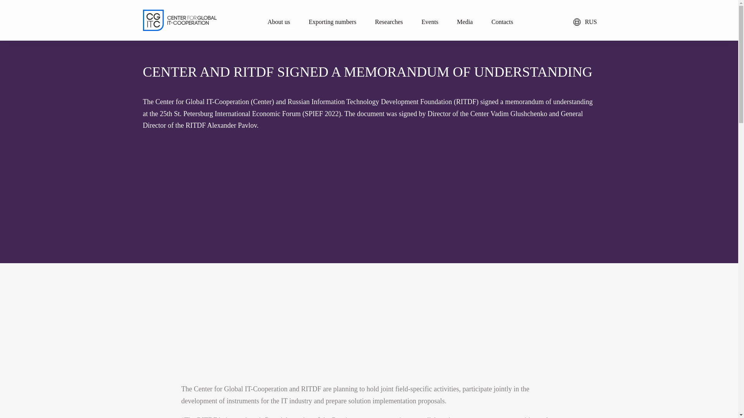 The width and height of the screenshot is (744, 418). I want to click on RUS, so click(584, 22).